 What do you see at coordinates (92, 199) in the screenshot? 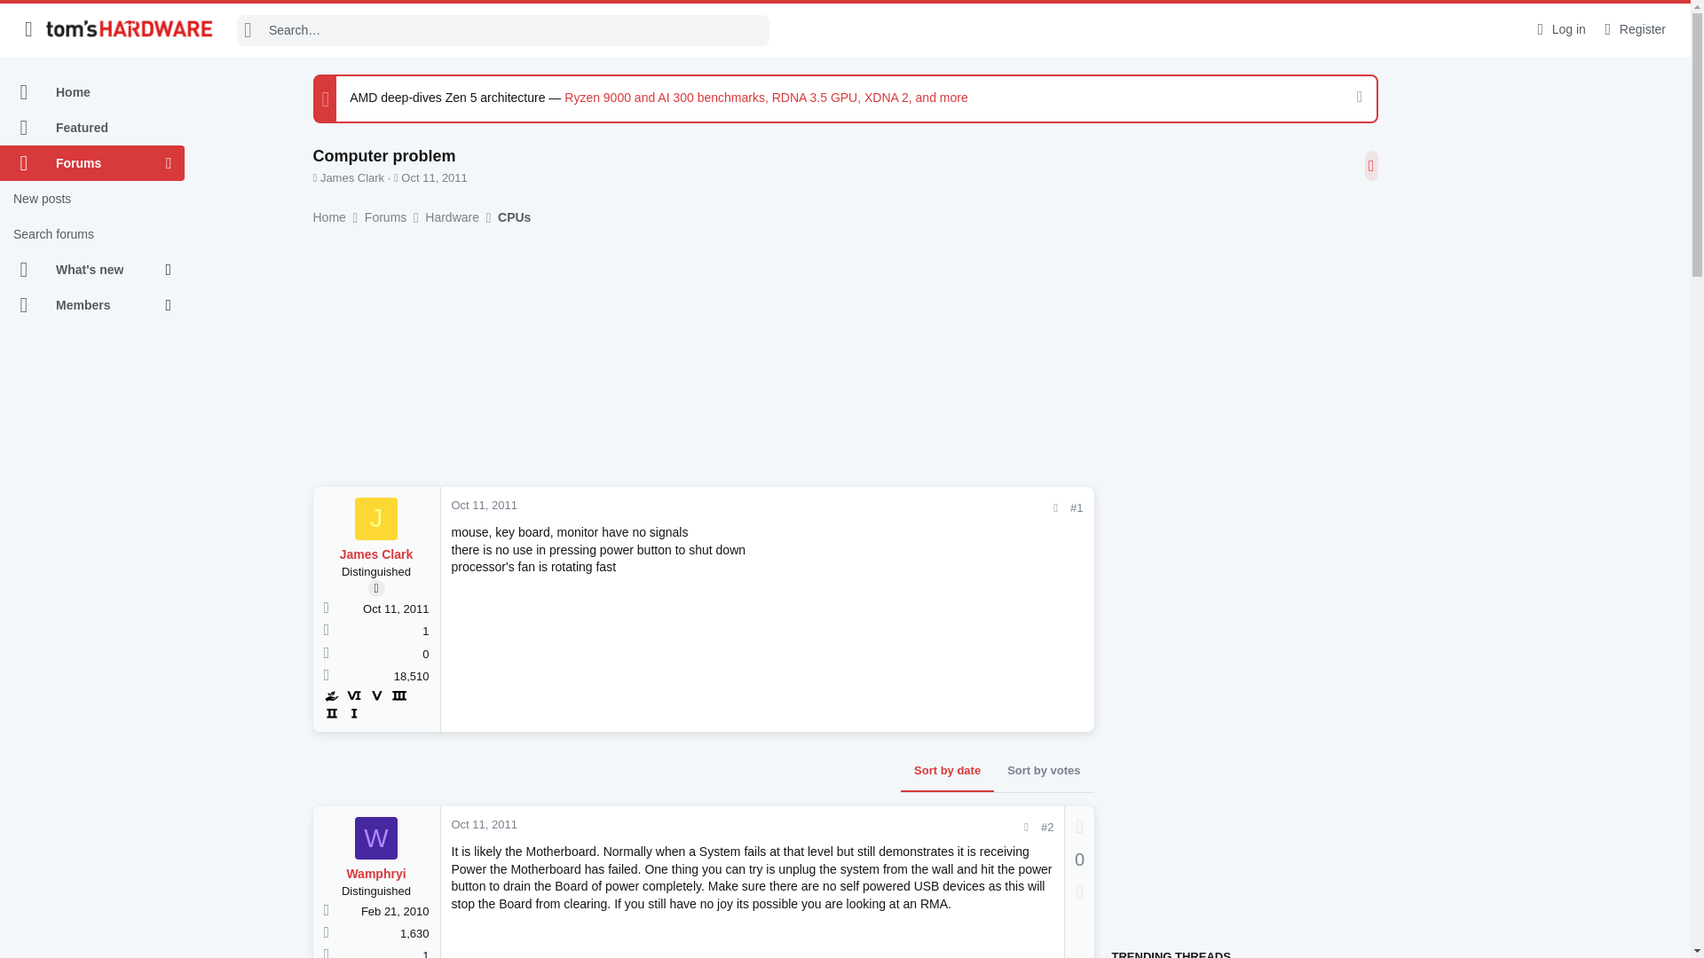
I see `New posts` at bounding box center [92, 199].